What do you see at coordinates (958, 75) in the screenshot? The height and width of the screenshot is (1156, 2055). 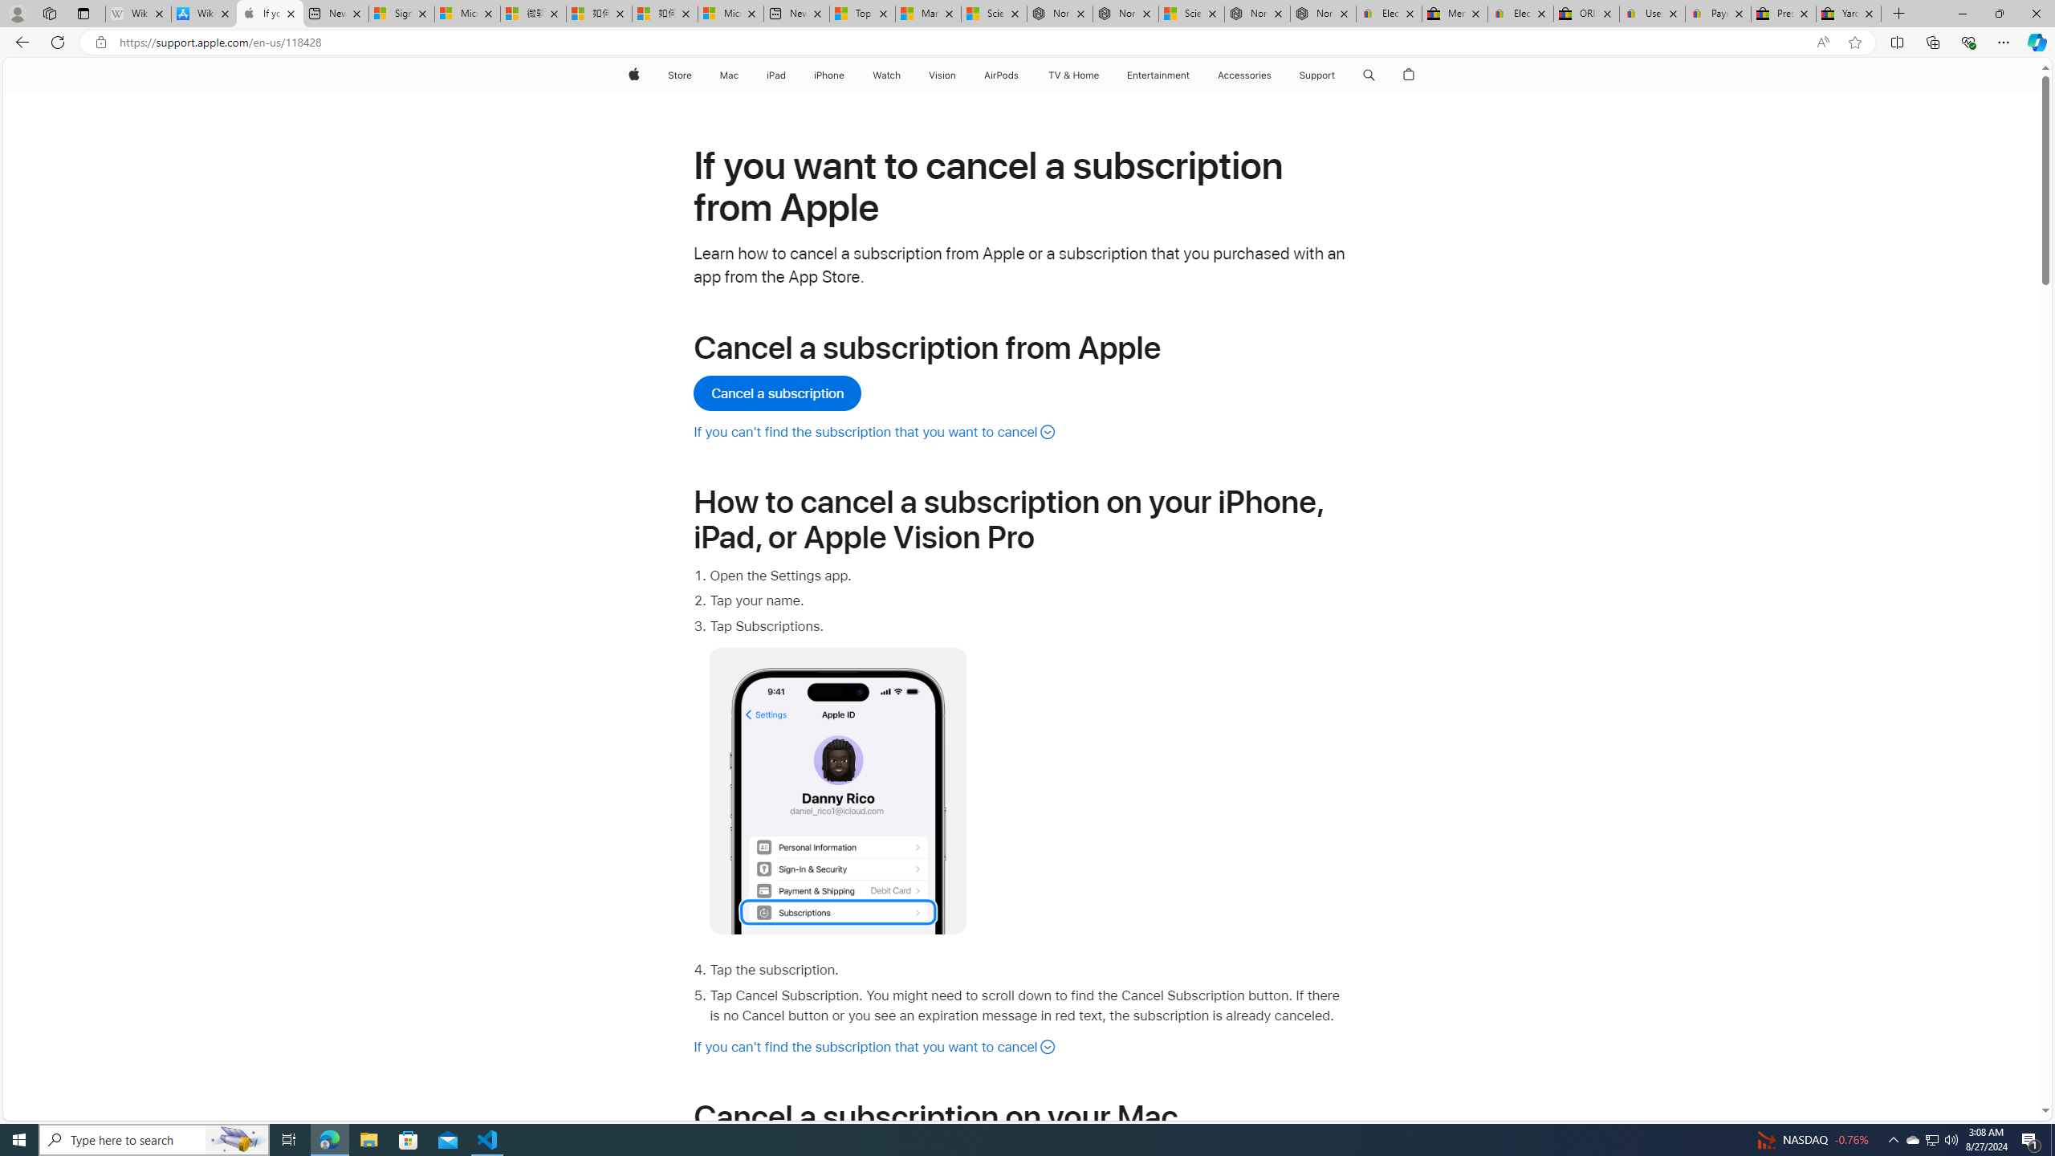 I see `Vision menu` at bounding box center [958, 75].